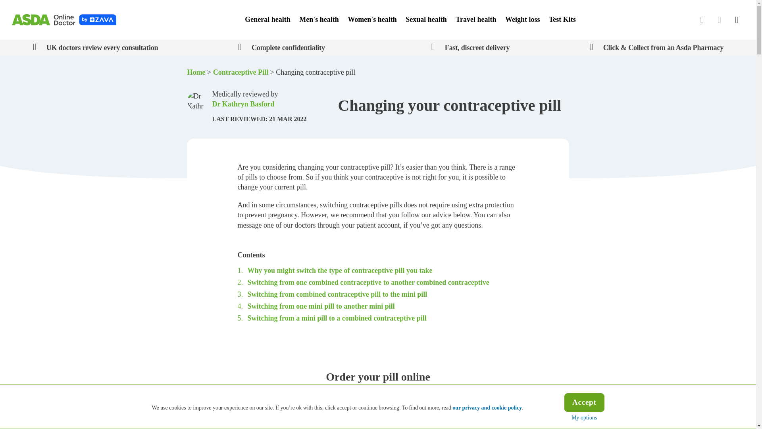 This screenshot has width=762, height=429. I want to click on General health, so click(267, 20).